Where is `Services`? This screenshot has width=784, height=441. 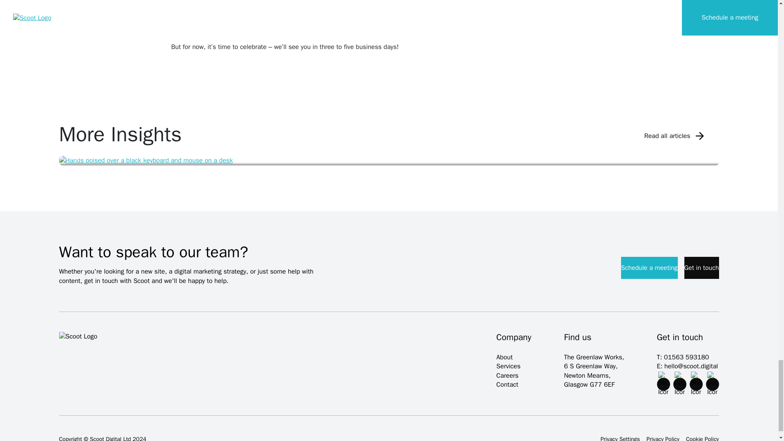 Services is located at coordinates (508, 366).